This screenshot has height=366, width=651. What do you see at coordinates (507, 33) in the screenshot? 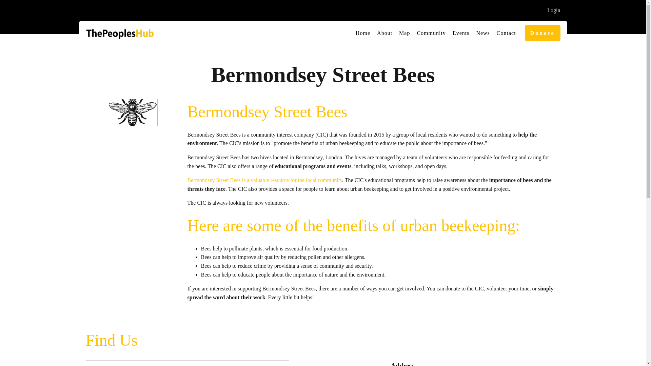
I see `Contact` at bounding box center [507, 33].